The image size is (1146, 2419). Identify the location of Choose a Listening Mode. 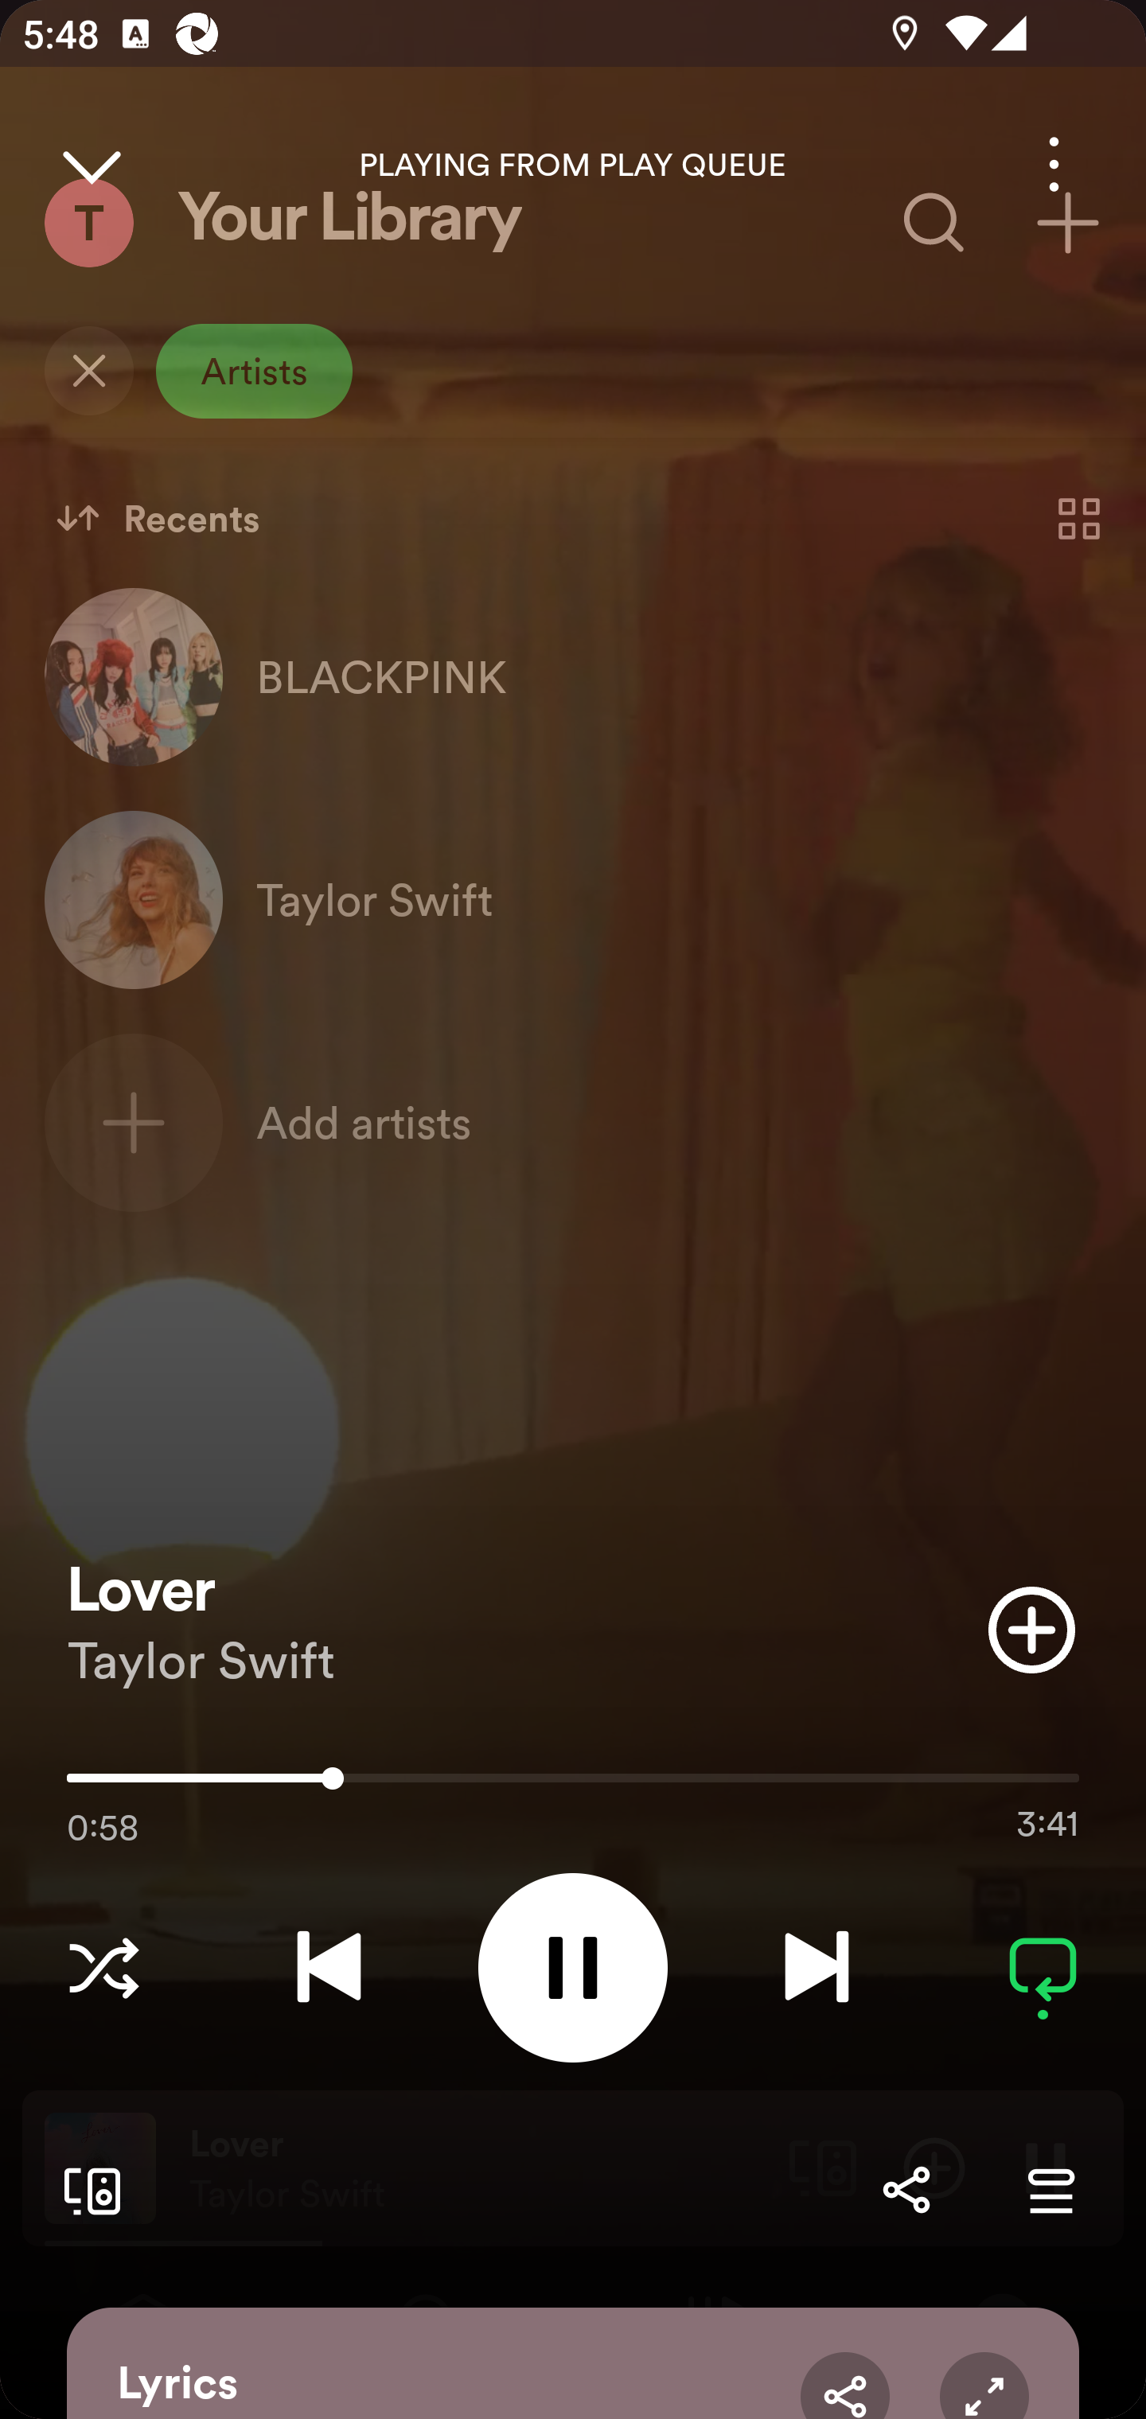
(103, 1967).